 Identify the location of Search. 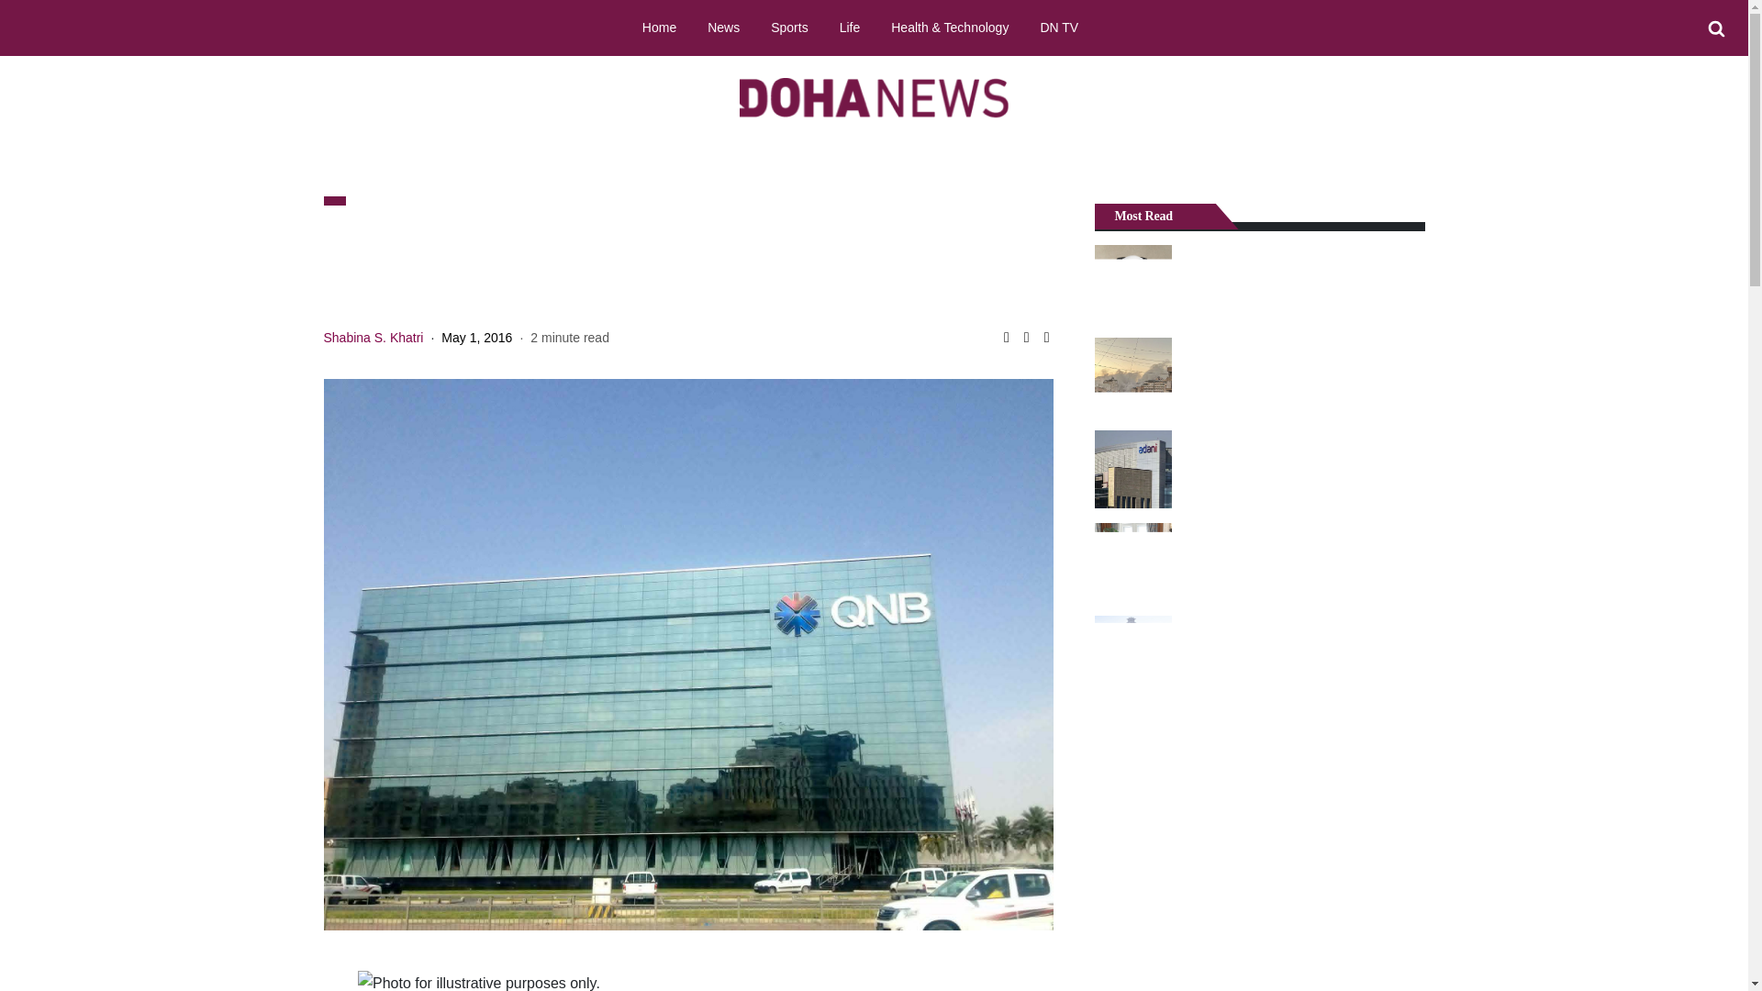
(1716, 28).